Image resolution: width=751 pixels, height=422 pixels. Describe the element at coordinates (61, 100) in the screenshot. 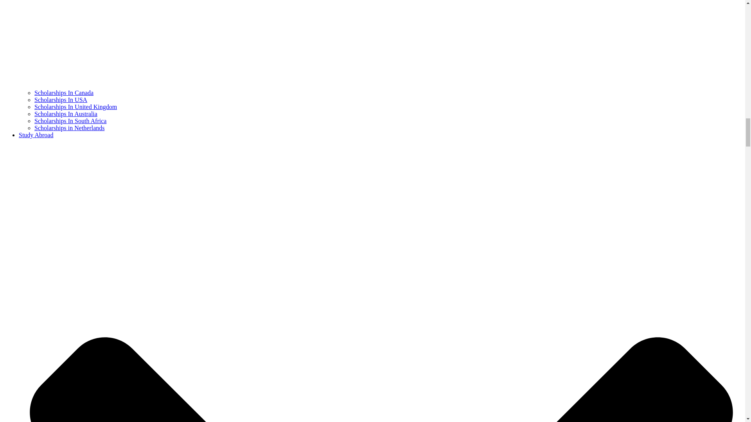

I see `Scholarships In USA` at that location.